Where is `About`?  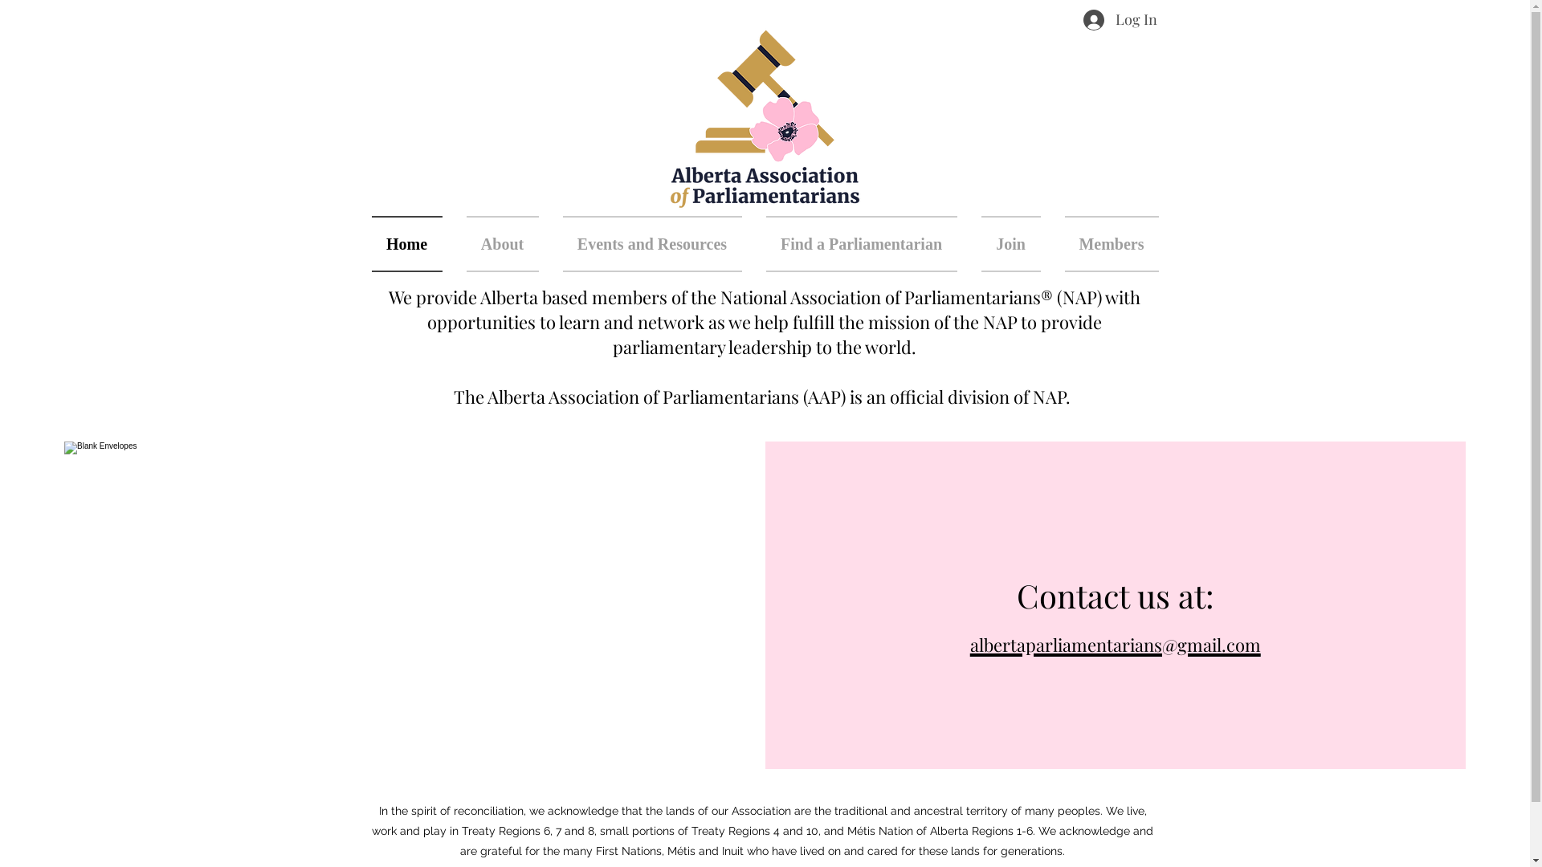
About is located at coordinates (503, 244).